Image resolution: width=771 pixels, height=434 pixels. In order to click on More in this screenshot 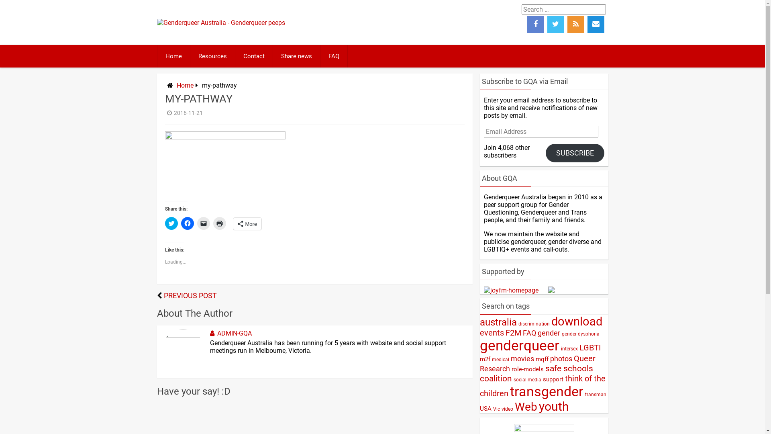, I will do `click(247, 224)`.